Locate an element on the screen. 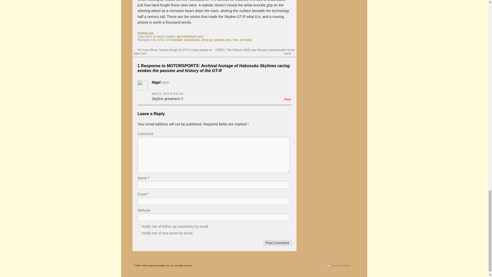  GT-R is located at coordinates (161, 40).